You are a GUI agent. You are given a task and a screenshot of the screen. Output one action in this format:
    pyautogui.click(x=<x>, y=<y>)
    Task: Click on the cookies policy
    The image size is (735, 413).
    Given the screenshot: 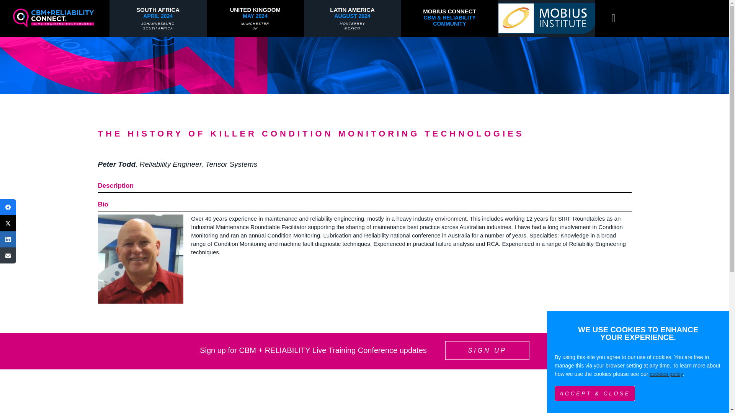 What is the action you would take?
    pyautogui.click(x=55, y=18)
    